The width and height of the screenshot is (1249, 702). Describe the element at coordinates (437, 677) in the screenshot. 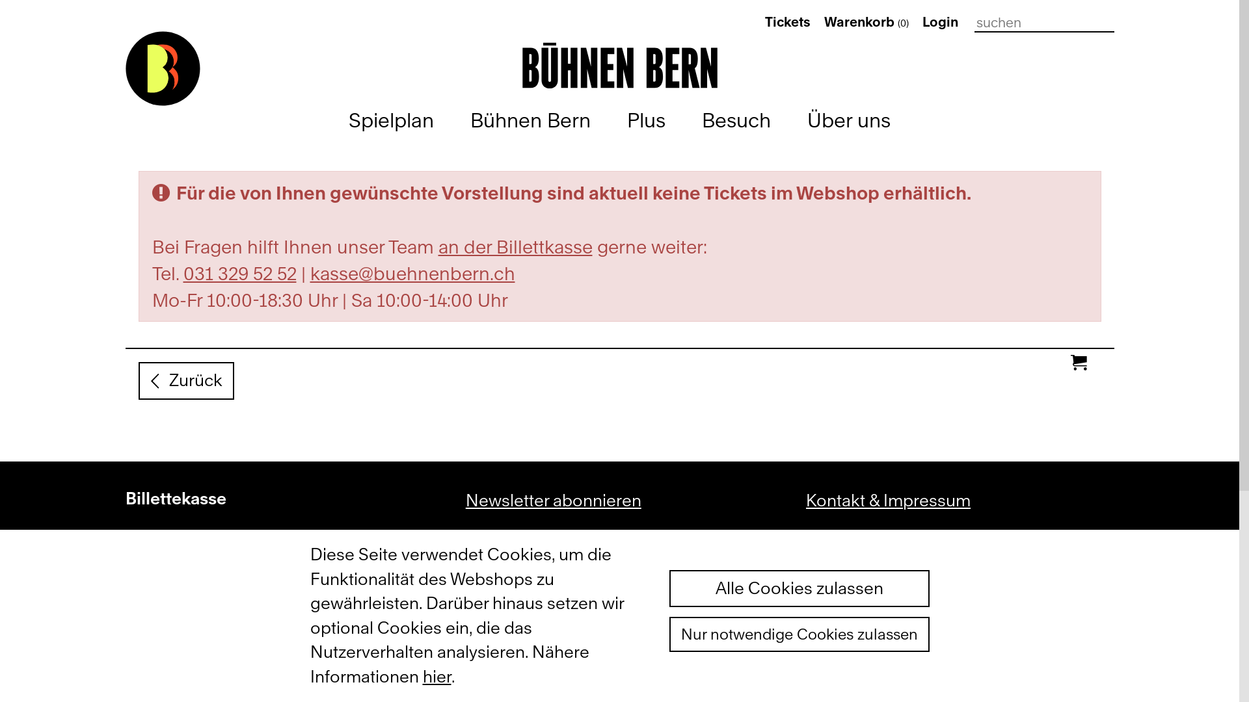

I see `hier` at that location.